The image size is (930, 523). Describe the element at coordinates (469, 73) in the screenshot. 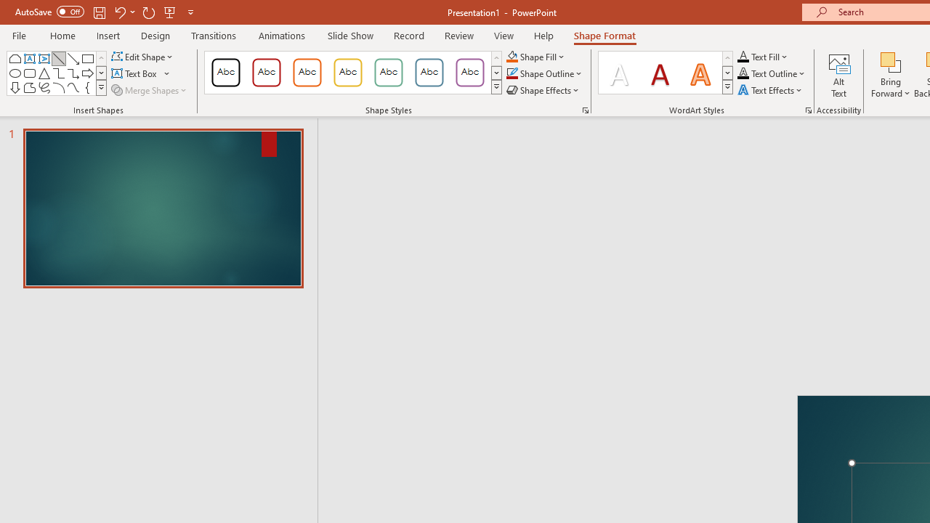

I see `Colored Outline - Purple, Accent 6` at that location.